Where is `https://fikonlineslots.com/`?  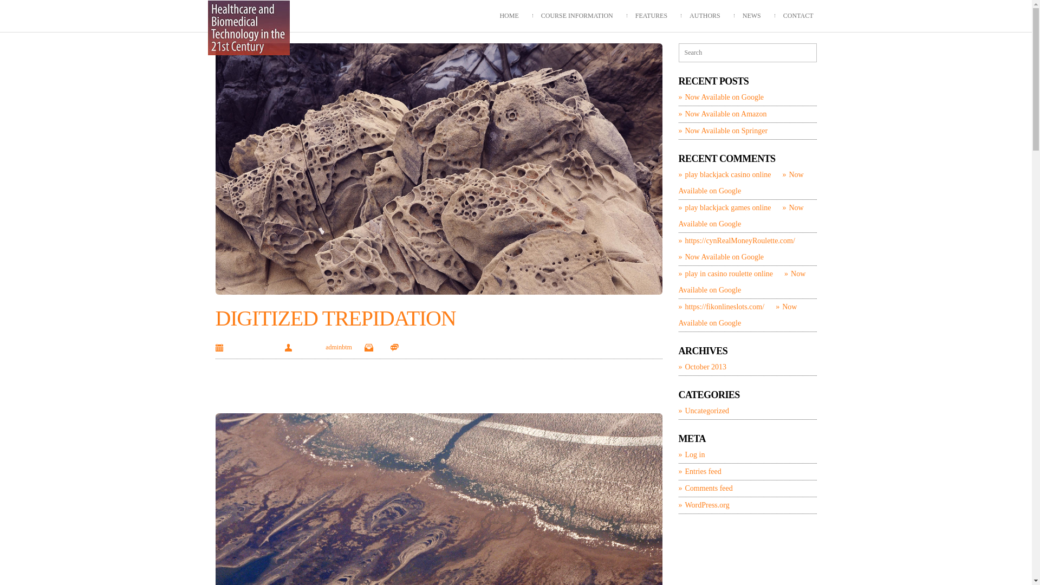 https://fikonlineslots.com/ is located at coordinates (721, 307).